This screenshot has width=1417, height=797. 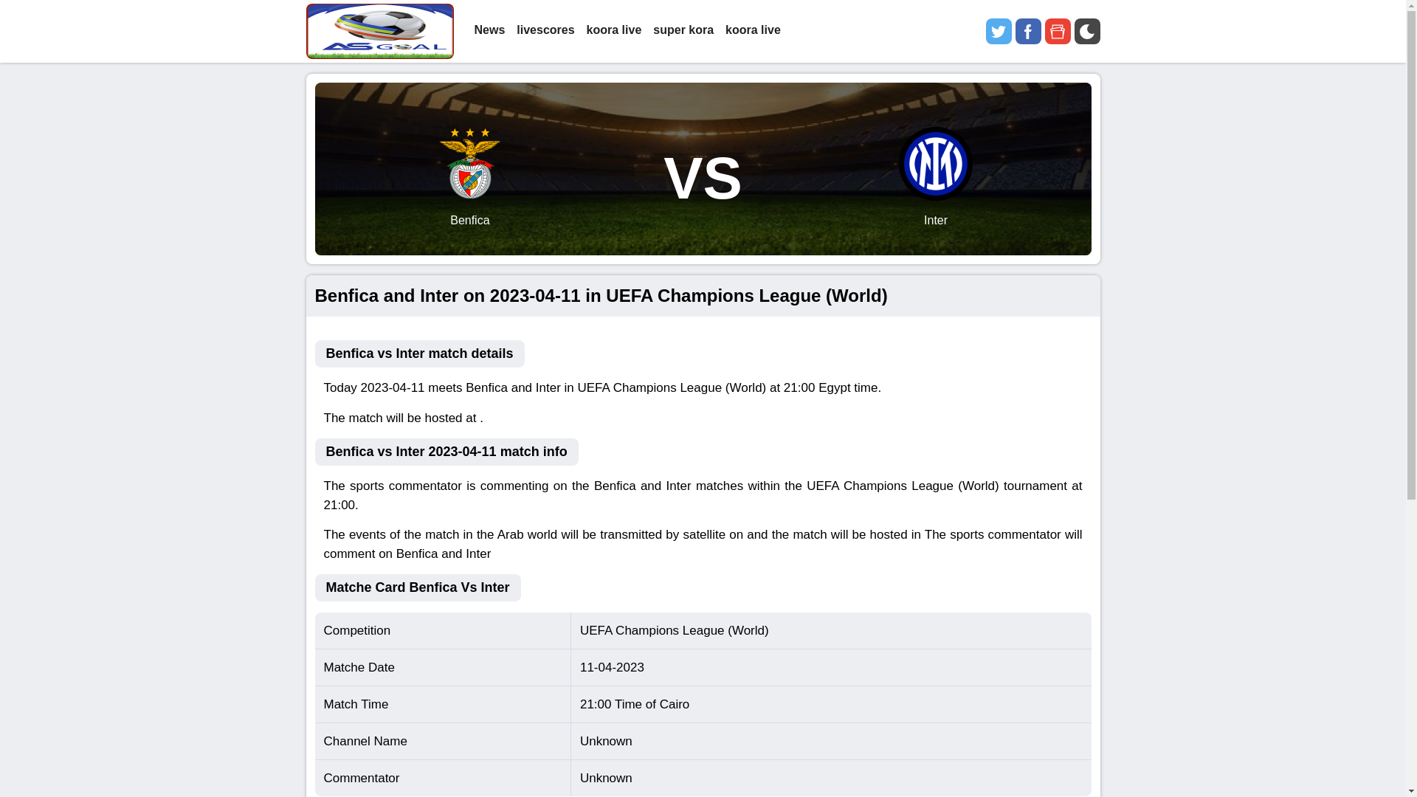 I want to click on koora live, so click(x=614, y=31).